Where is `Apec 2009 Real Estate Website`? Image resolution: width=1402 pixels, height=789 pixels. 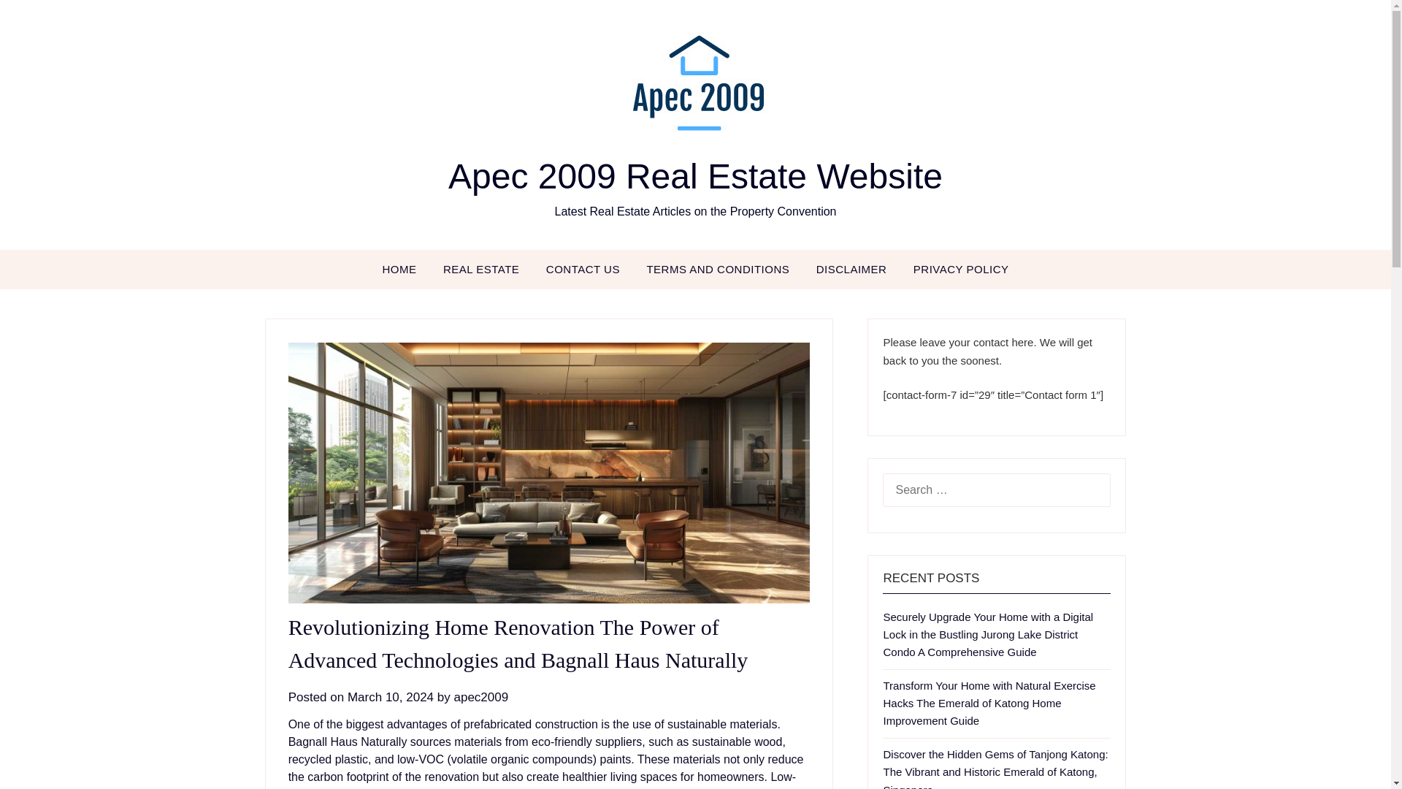
Apec 2009 Real Estate Website is located at coordinates (695, 175).